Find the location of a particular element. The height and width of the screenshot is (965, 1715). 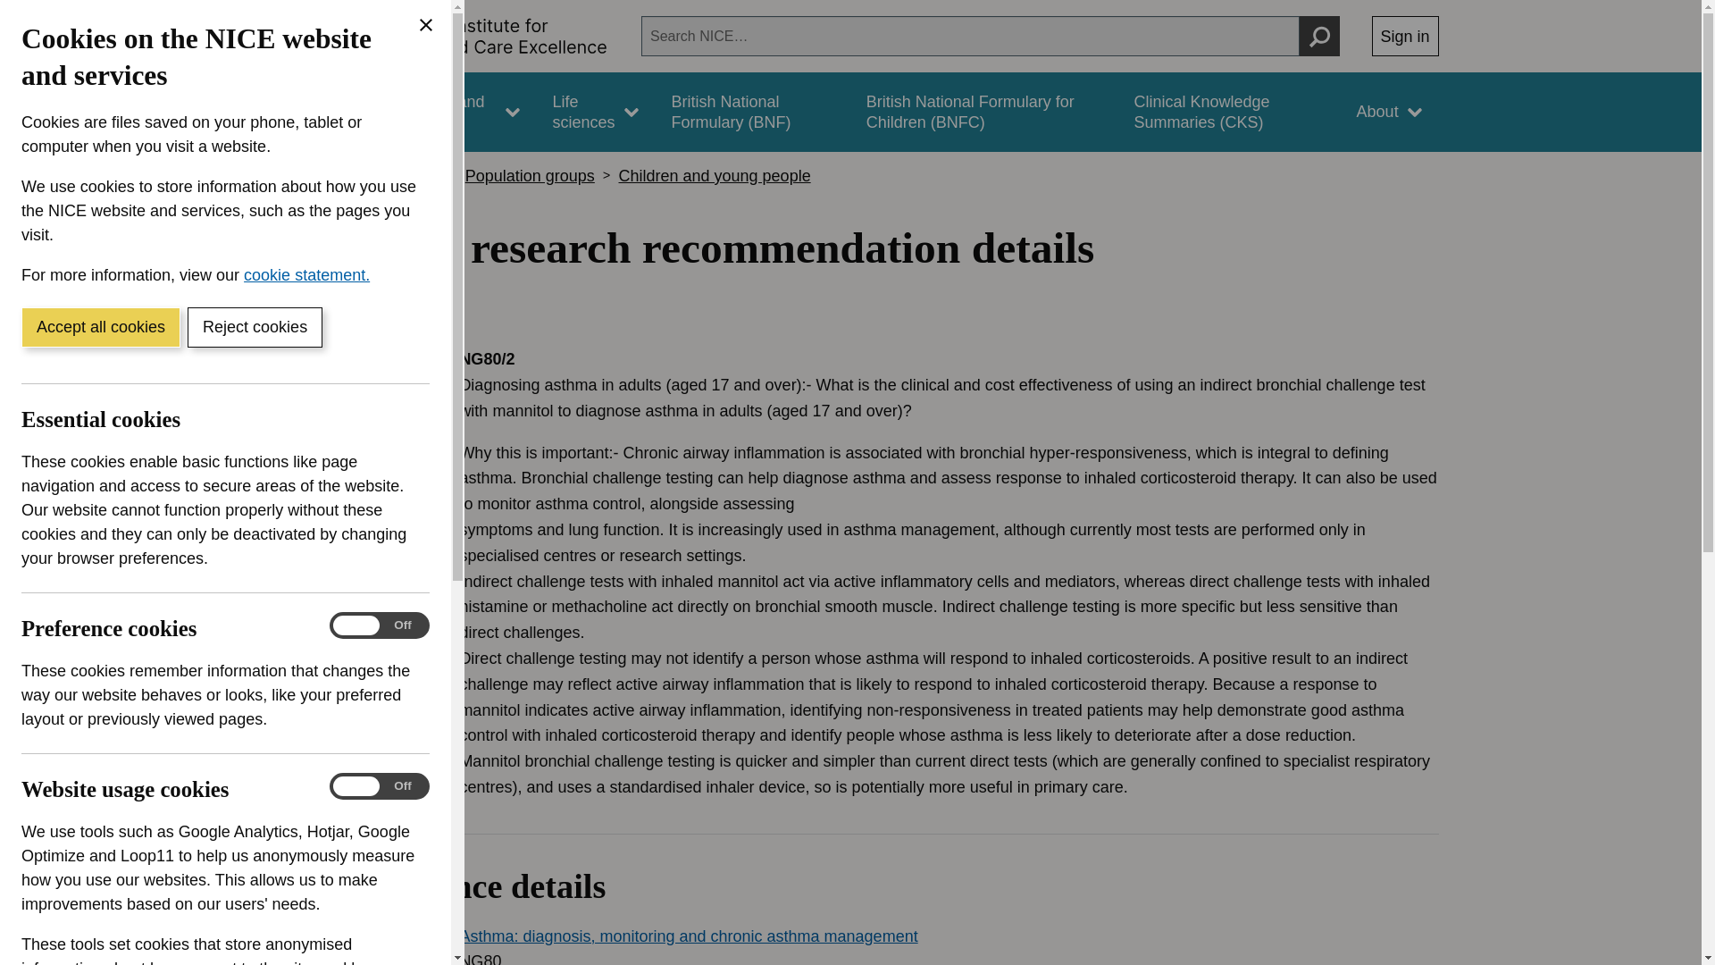

Reject cookies is located at coordinates (254, 327).